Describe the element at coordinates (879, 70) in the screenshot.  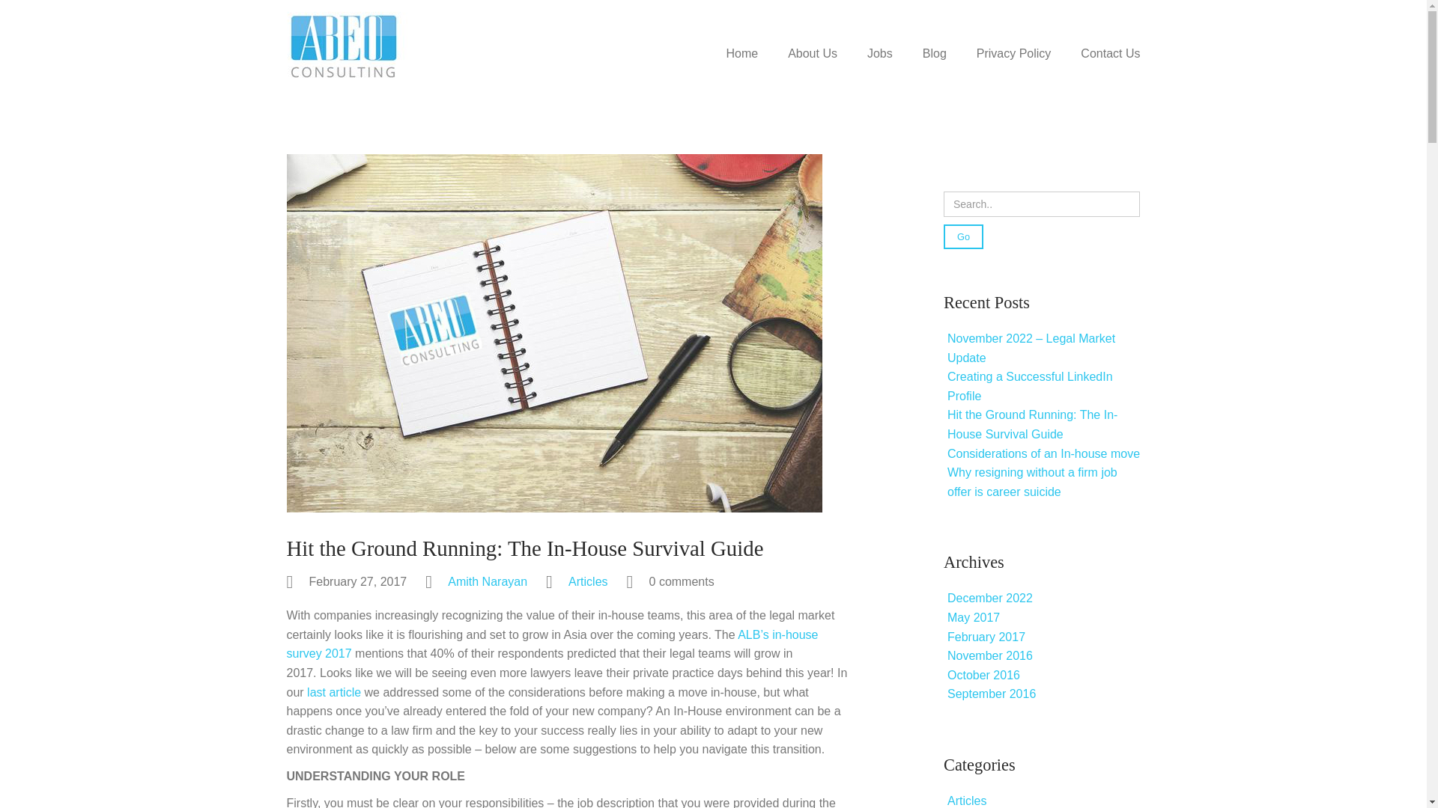
I see `Jobs` at that location.